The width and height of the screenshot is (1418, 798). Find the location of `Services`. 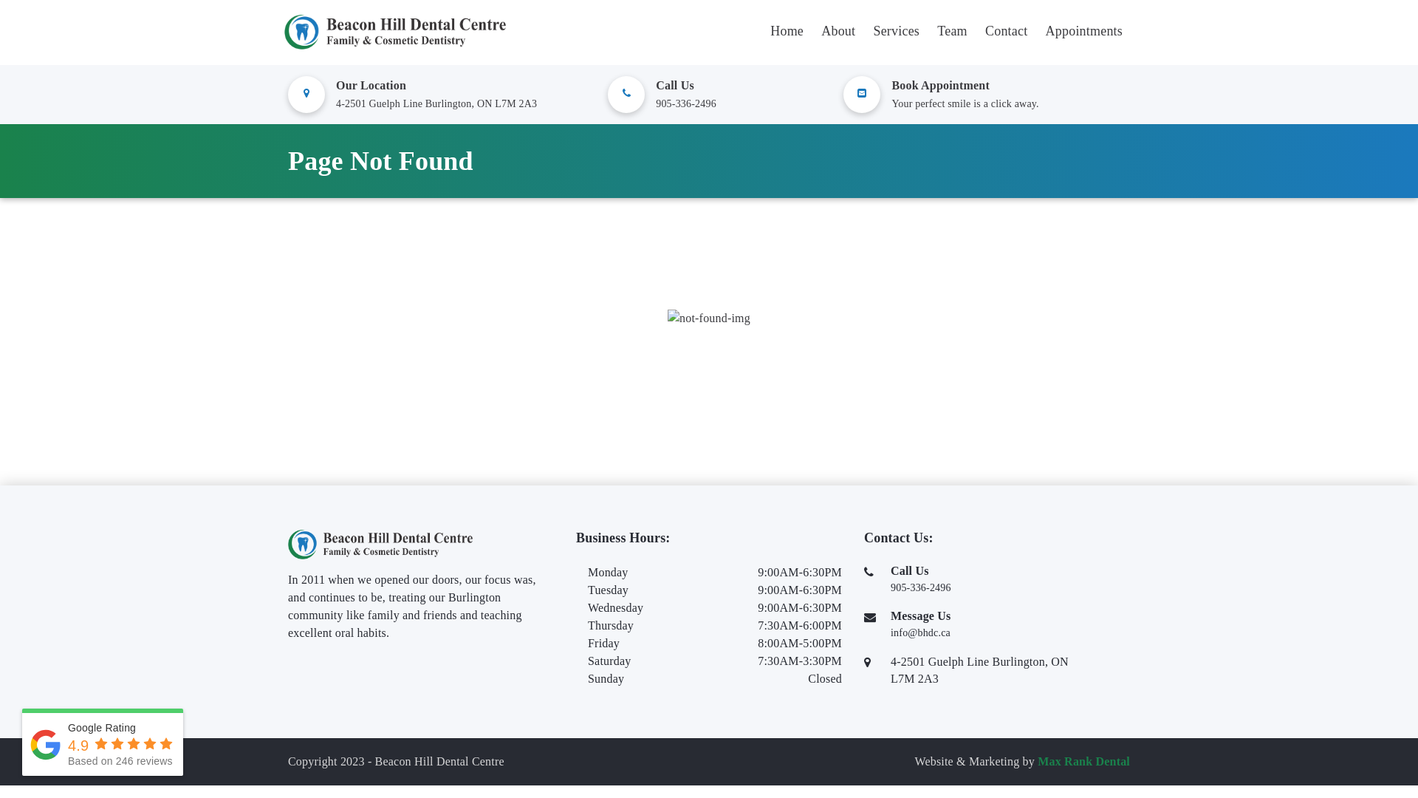

Services is located at coordinates (897, 31).